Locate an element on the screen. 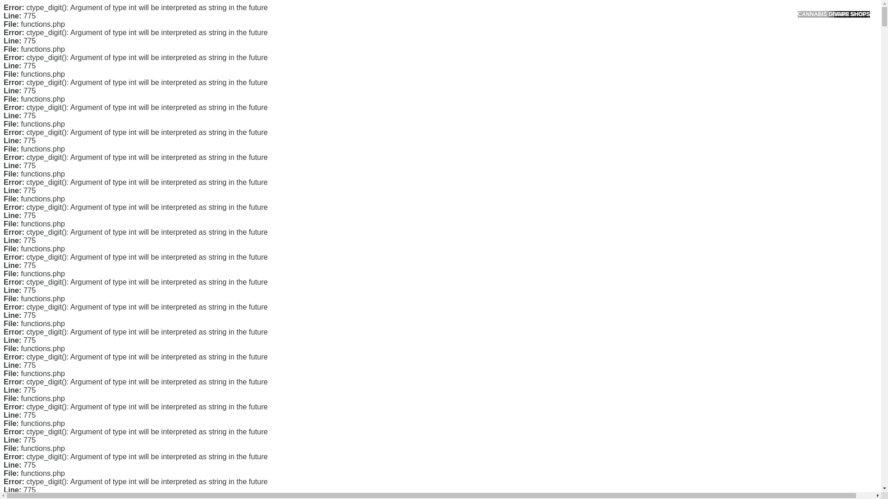 Image resolution: width=888 pixels, height=499 pixels. Privacy Policy is located at coordinates (610, 187).